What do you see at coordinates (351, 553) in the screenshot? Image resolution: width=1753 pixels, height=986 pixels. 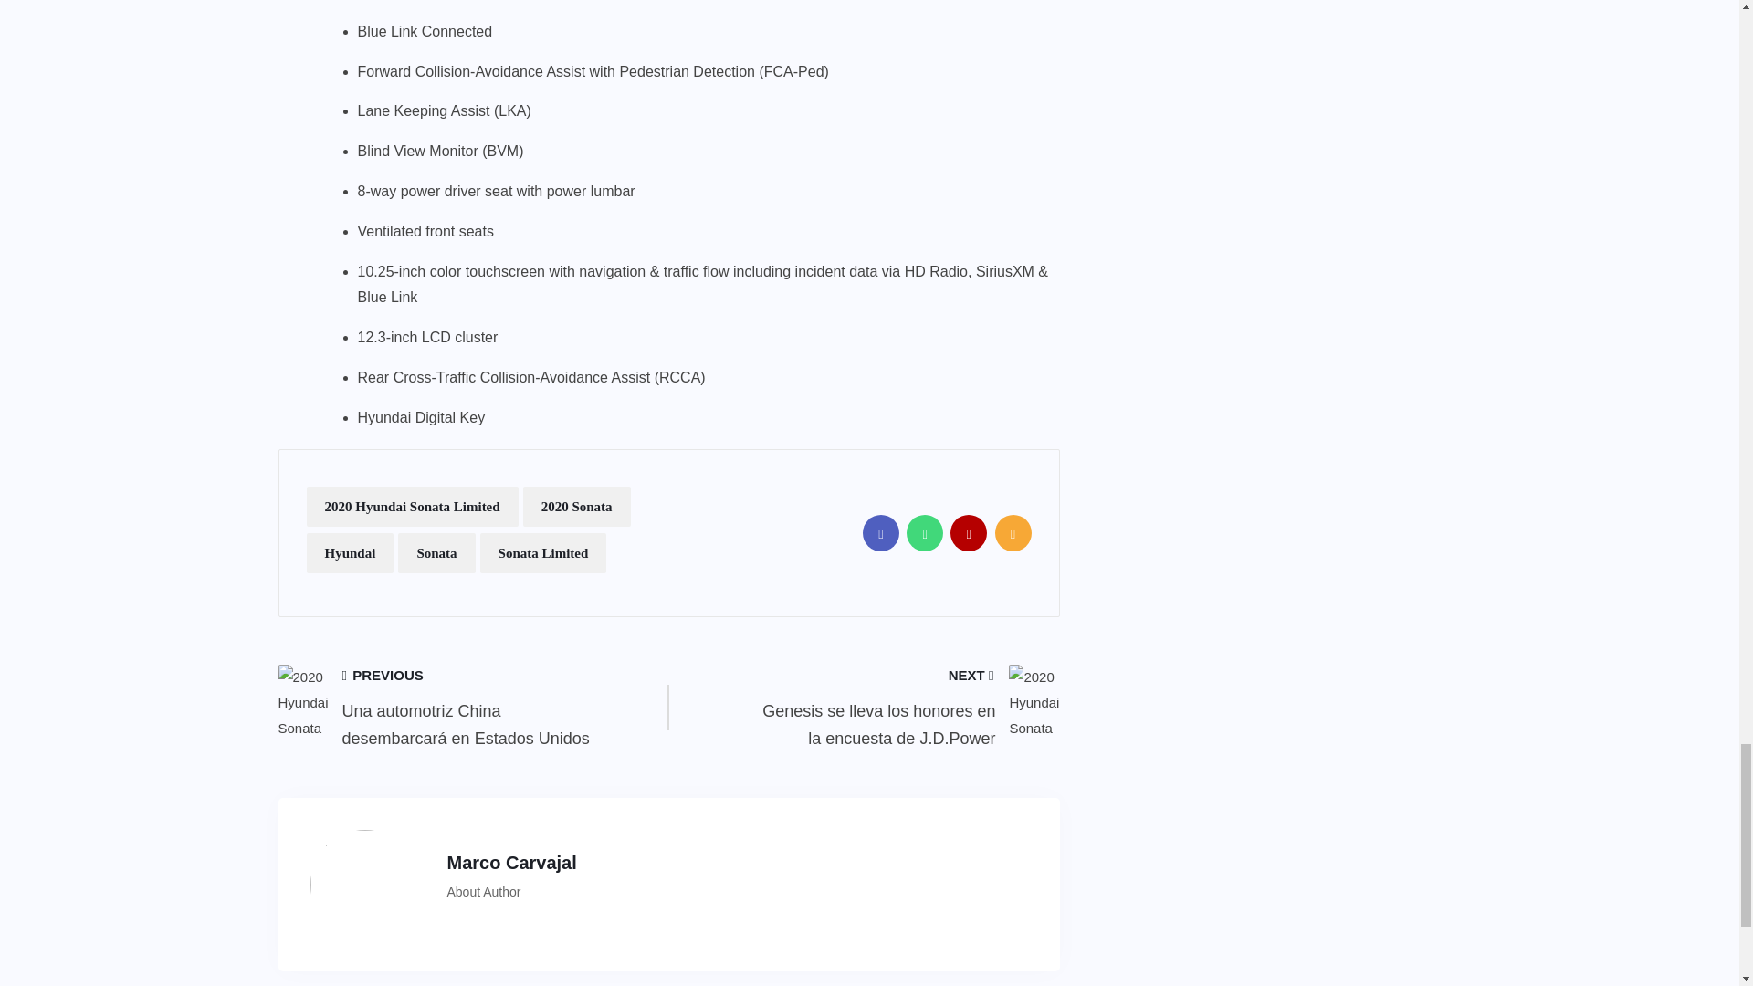 I see `Hyundai` at bounding box center [351, 553].